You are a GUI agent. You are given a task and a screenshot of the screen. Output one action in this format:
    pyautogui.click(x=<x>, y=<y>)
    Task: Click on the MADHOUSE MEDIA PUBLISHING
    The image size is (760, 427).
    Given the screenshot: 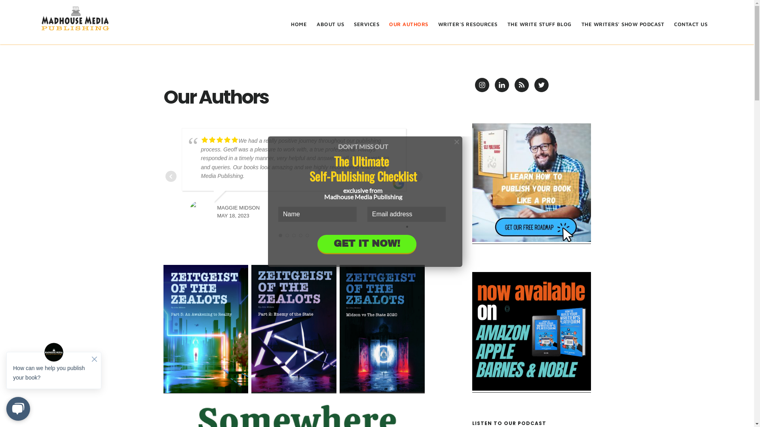 What is the action you would take?
    pyautogui.click(x=75, y=17)
    